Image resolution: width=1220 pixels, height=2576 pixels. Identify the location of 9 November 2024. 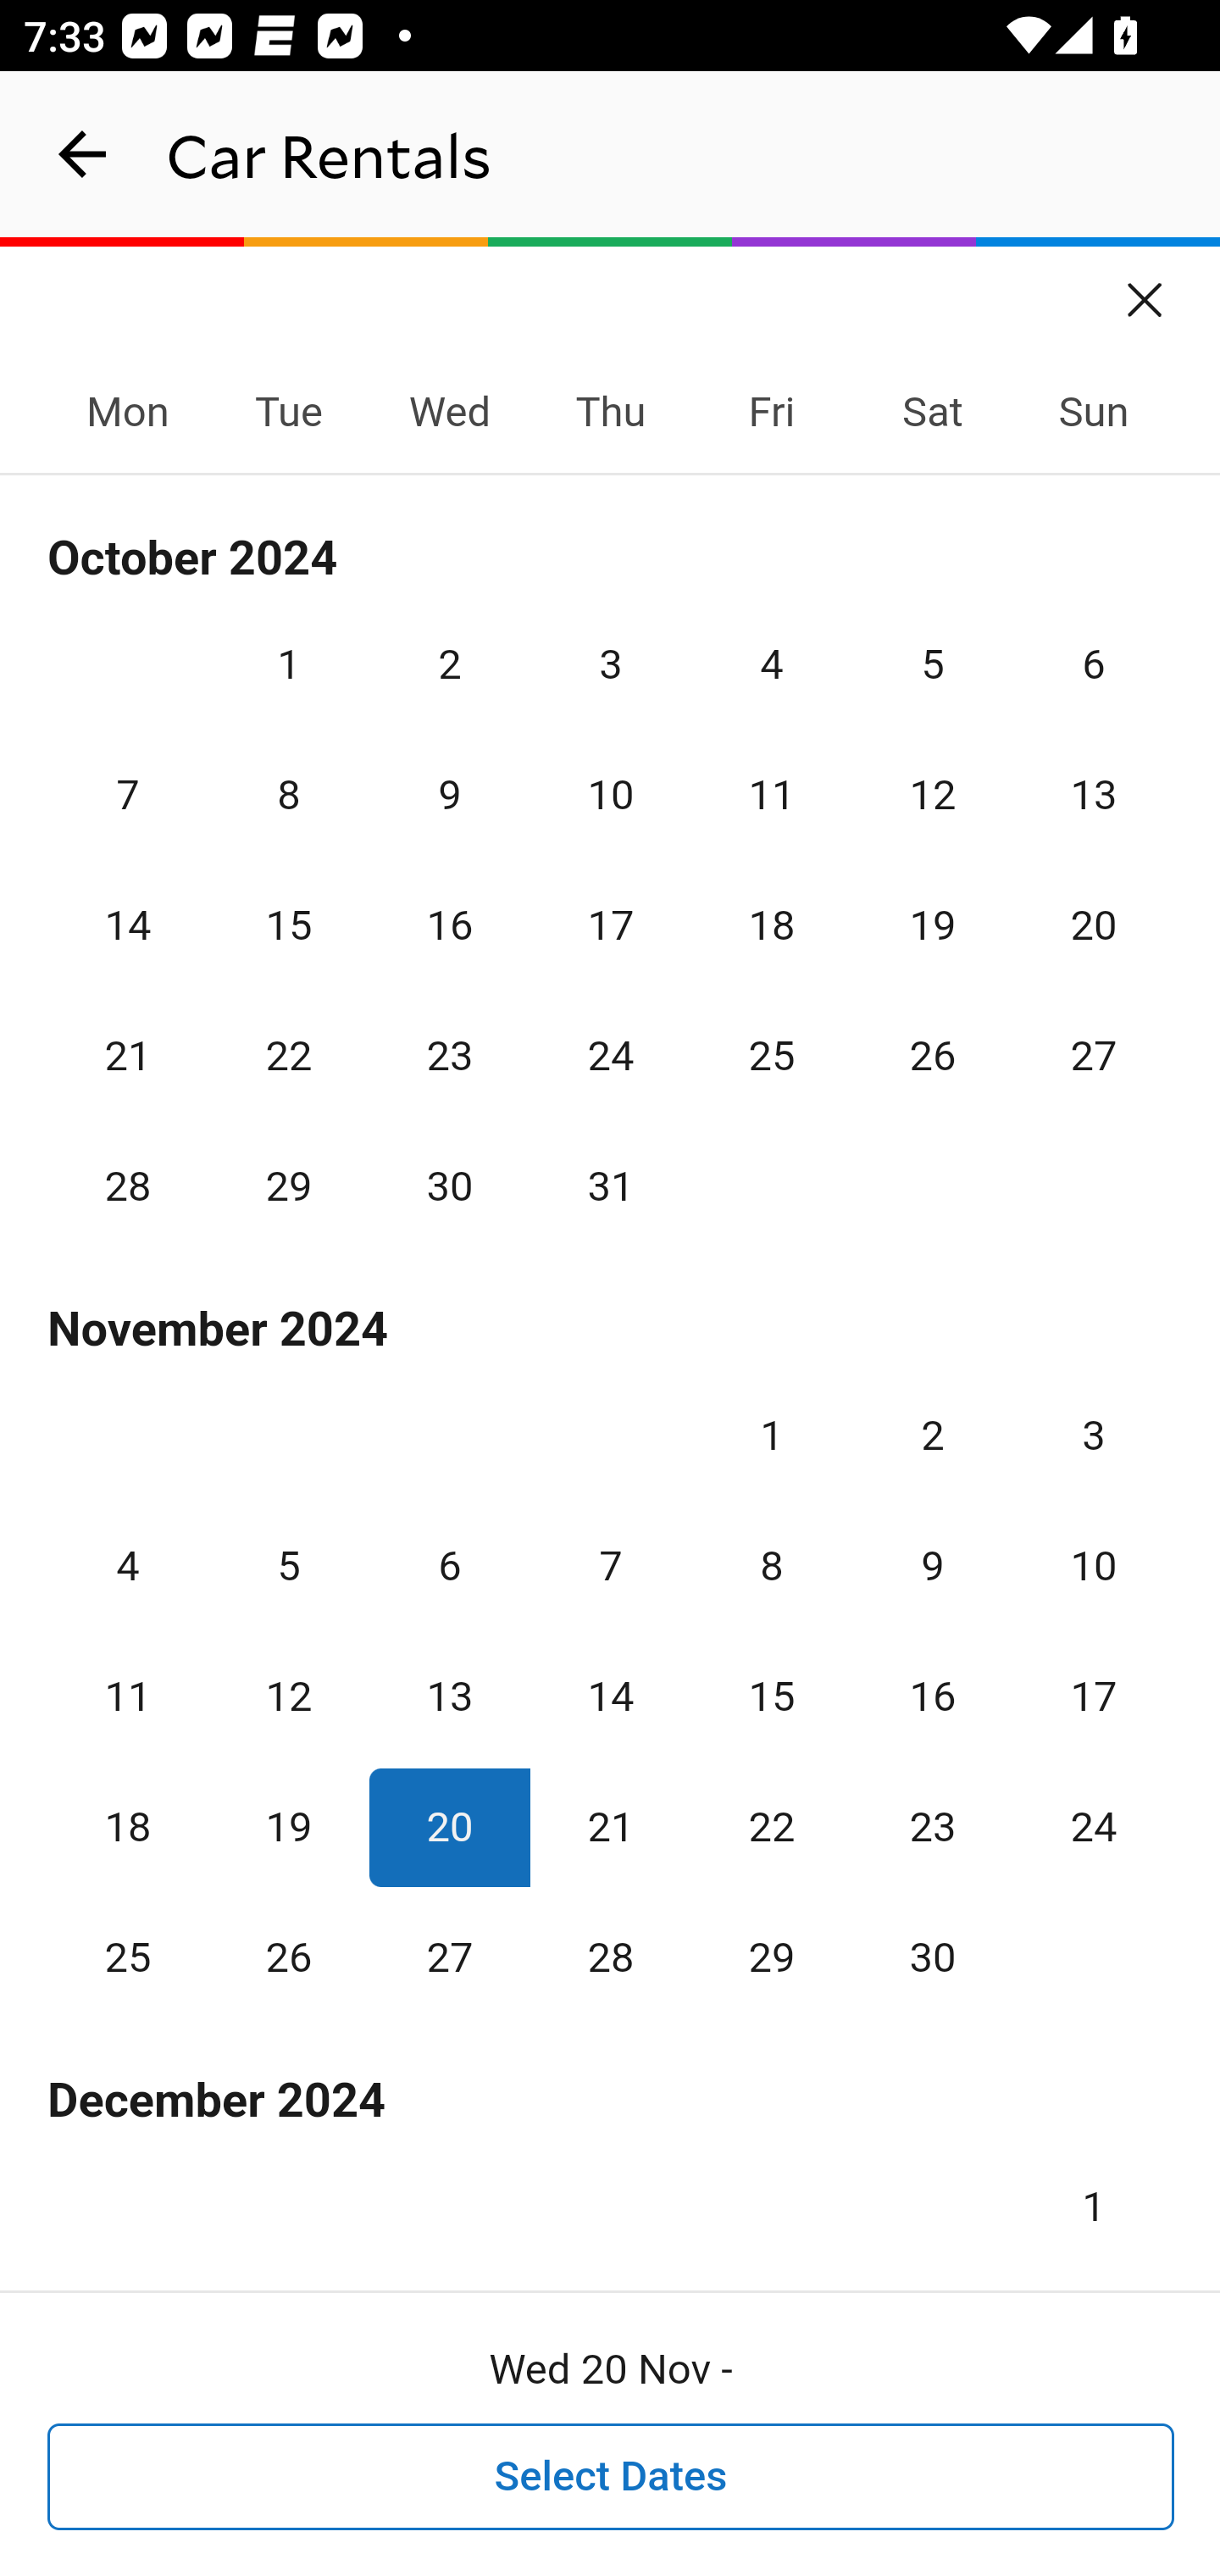
(932, 1566).